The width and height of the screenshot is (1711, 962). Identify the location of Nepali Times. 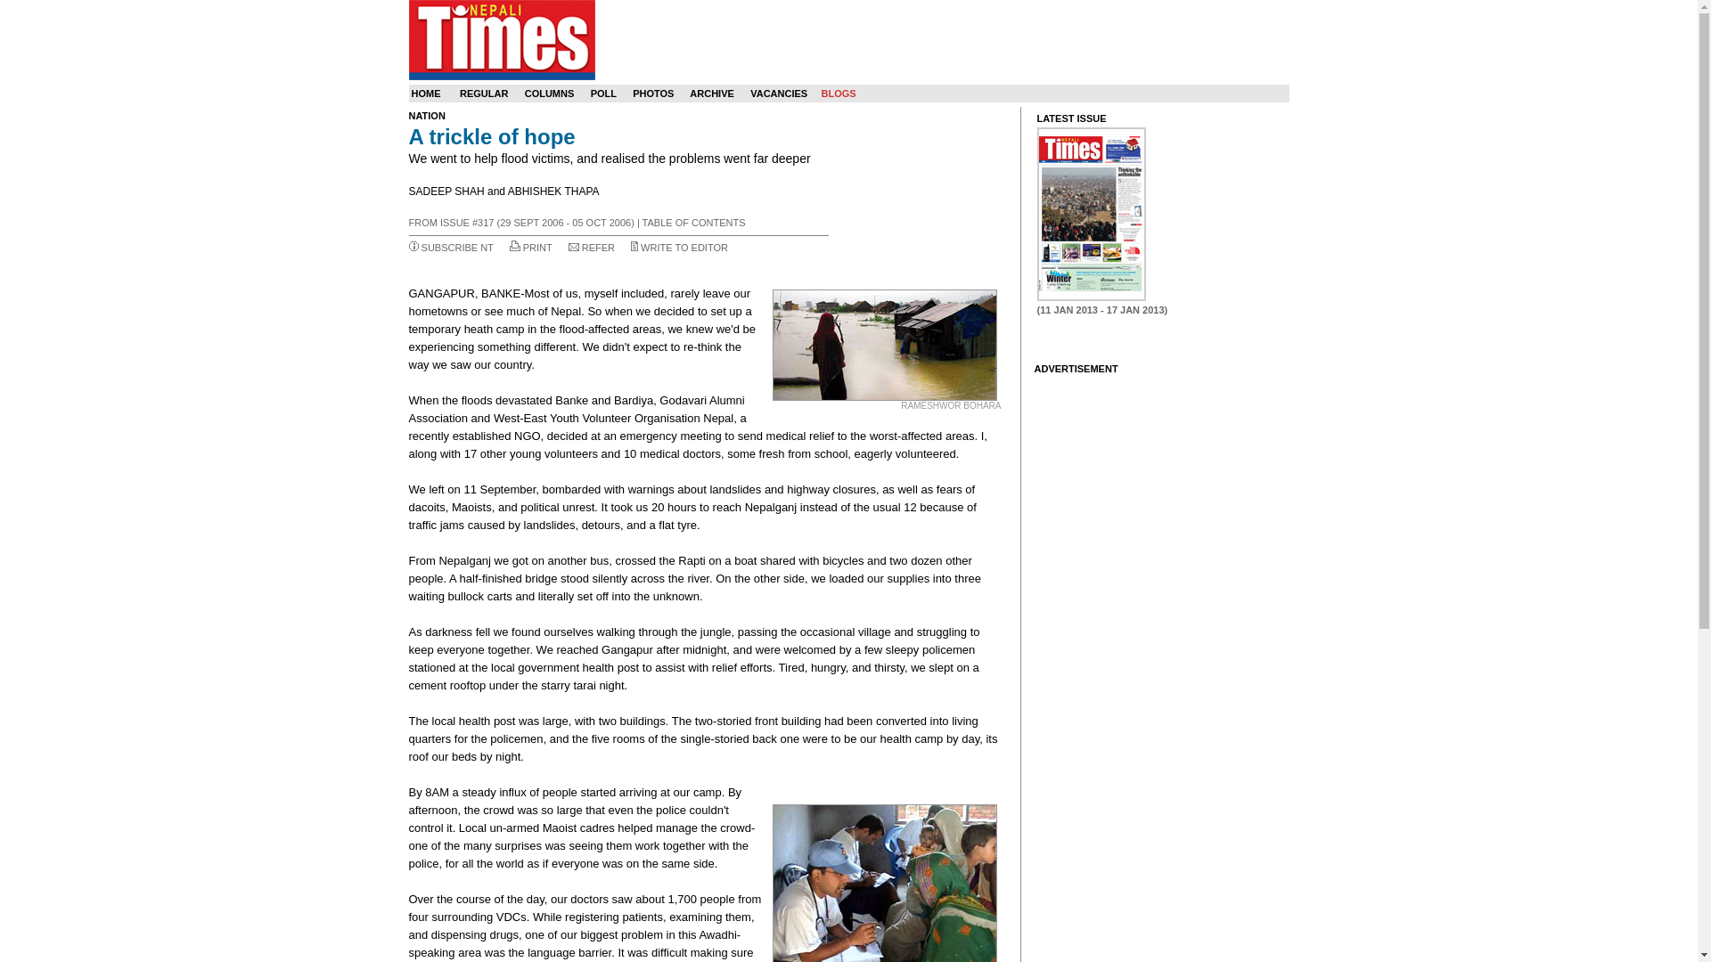
(501, 39).